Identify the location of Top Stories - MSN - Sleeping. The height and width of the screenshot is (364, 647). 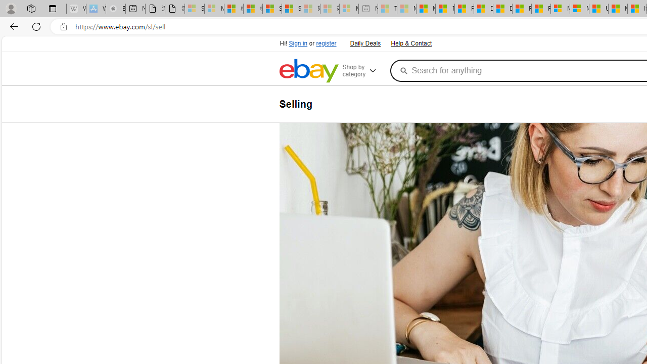
(387, 9).